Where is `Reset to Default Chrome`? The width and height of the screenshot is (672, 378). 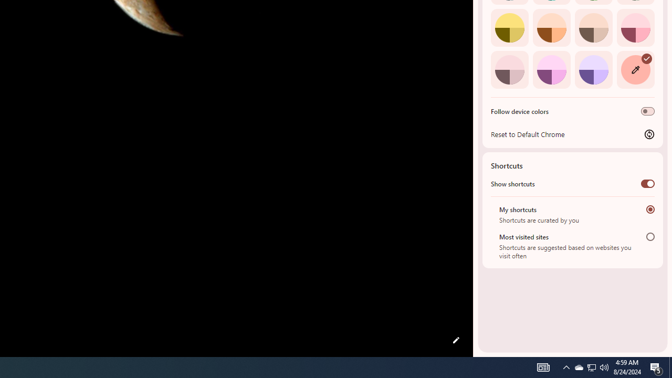 Reset to Default Chrome is located at coordinates (573, 134).